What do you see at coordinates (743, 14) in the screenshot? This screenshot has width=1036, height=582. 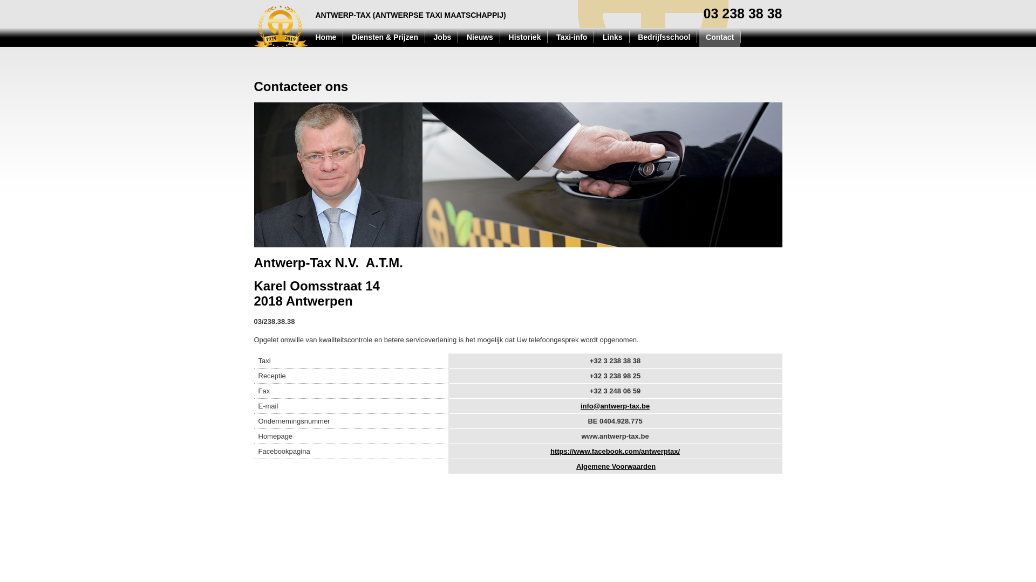 I see `03 238 38 38` at bounding box center [743, 14].